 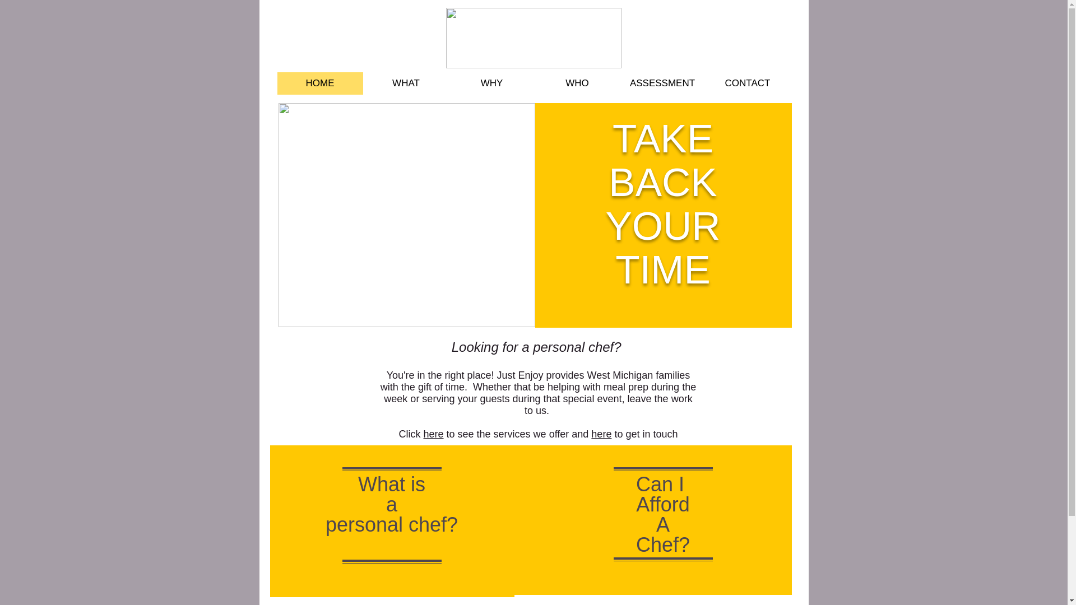 I want to click on WHAT, so click(x=406, y=83).